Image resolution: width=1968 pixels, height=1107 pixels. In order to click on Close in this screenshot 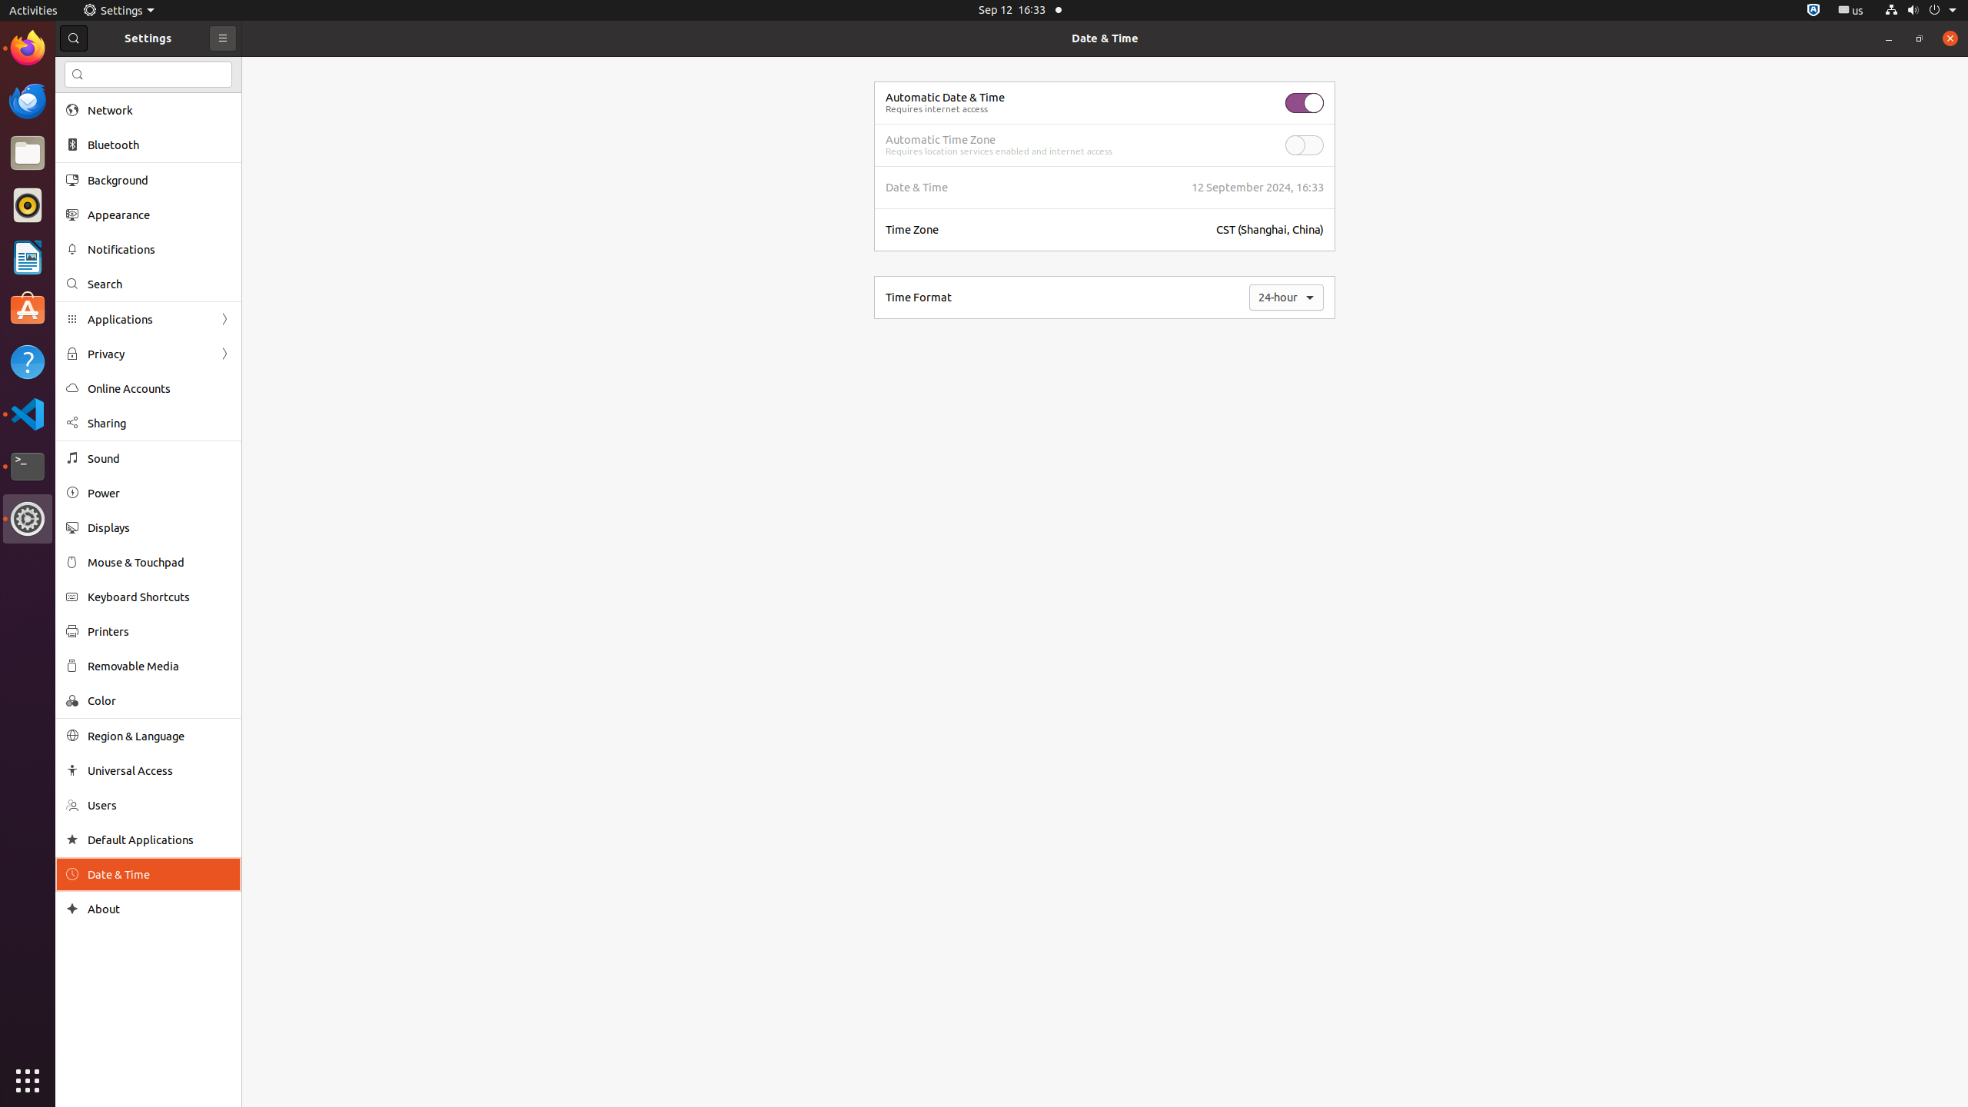, I will do `click(1950, 38)`.